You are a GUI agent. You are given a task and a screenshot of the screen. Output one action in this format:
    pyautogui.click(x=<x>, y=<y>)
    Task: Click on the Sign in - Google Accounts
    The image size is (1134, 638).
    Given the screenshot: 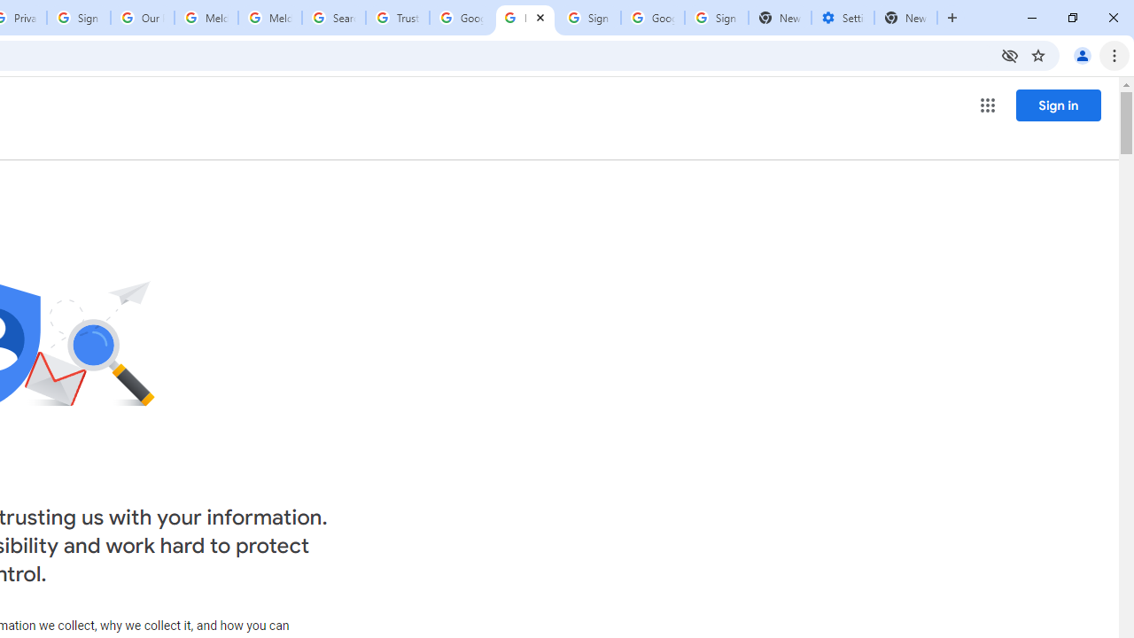 What is the action you would take?
    pyautogui.click(x=588, y=18)
    